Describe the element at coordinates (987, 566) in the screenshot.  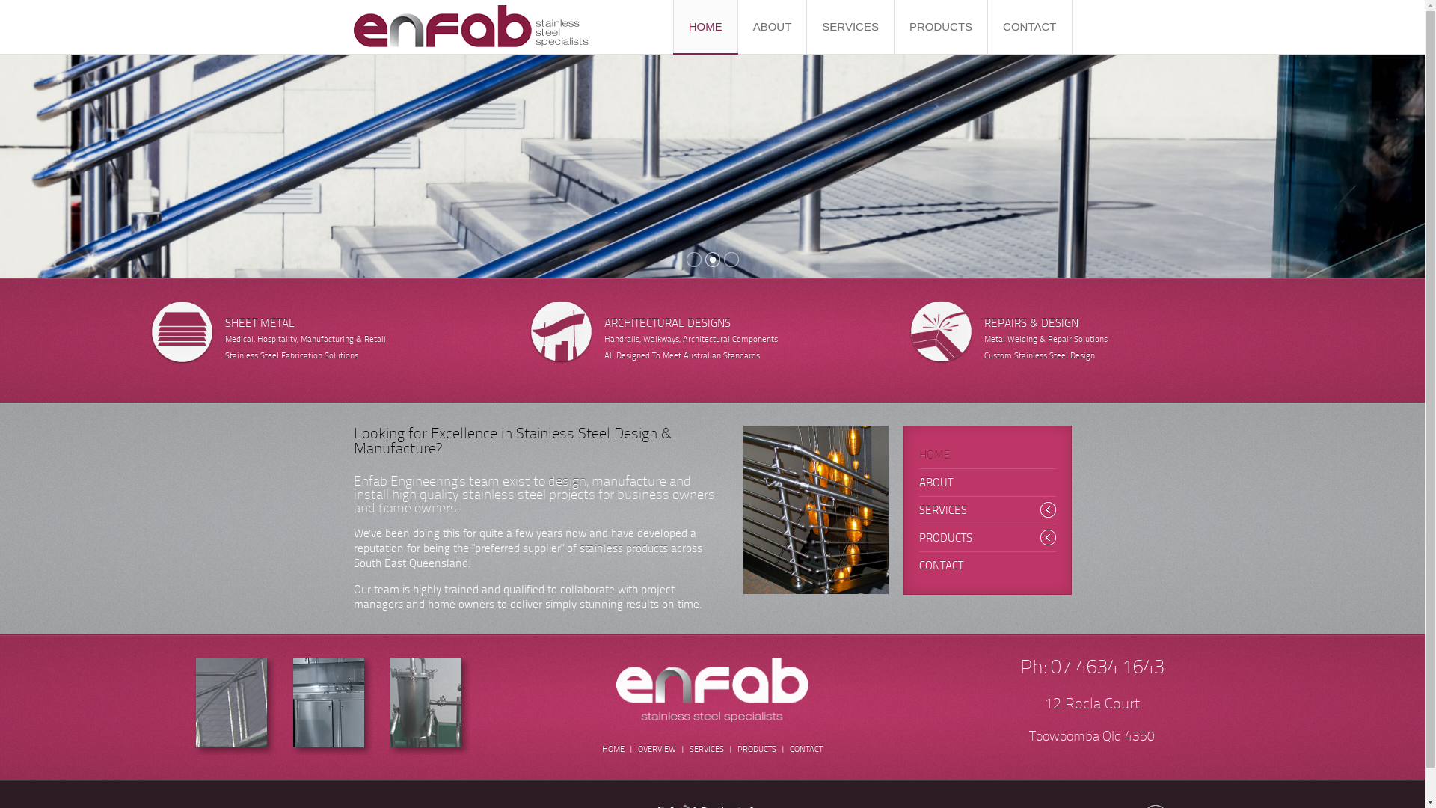
I see `CONTACT` at that location.